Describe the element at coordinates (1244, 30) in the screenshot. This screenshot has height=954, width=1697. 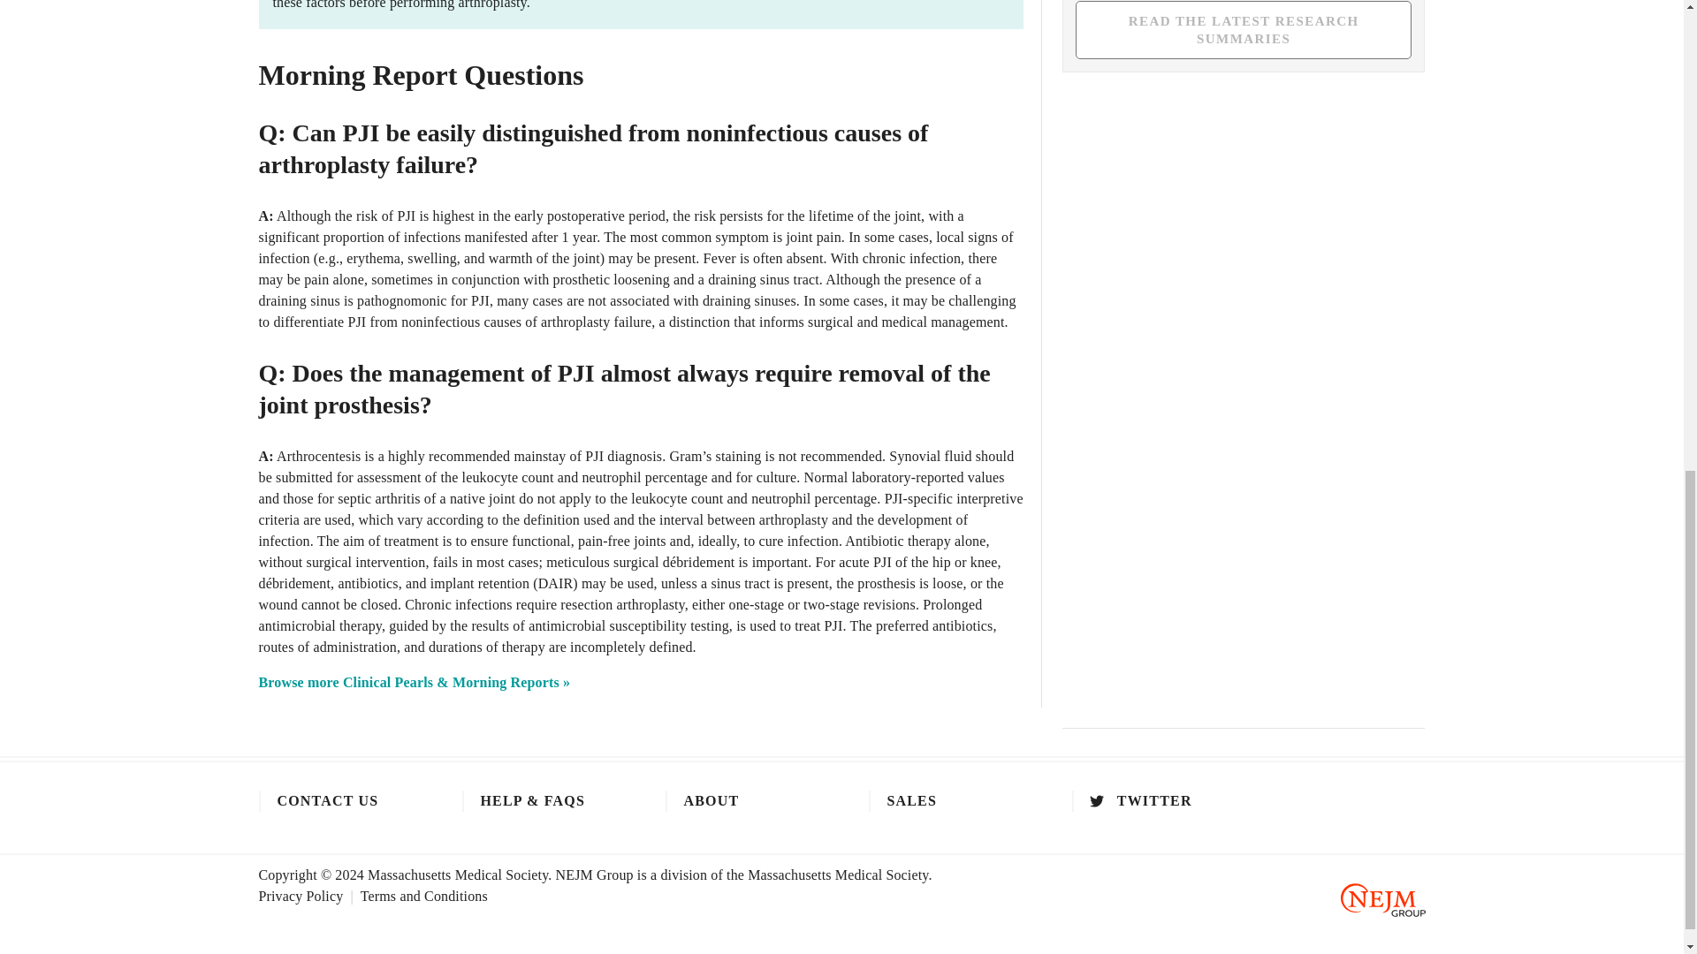
I see `READ THE LATEST RESEARCH SUMMARIES` at that location.